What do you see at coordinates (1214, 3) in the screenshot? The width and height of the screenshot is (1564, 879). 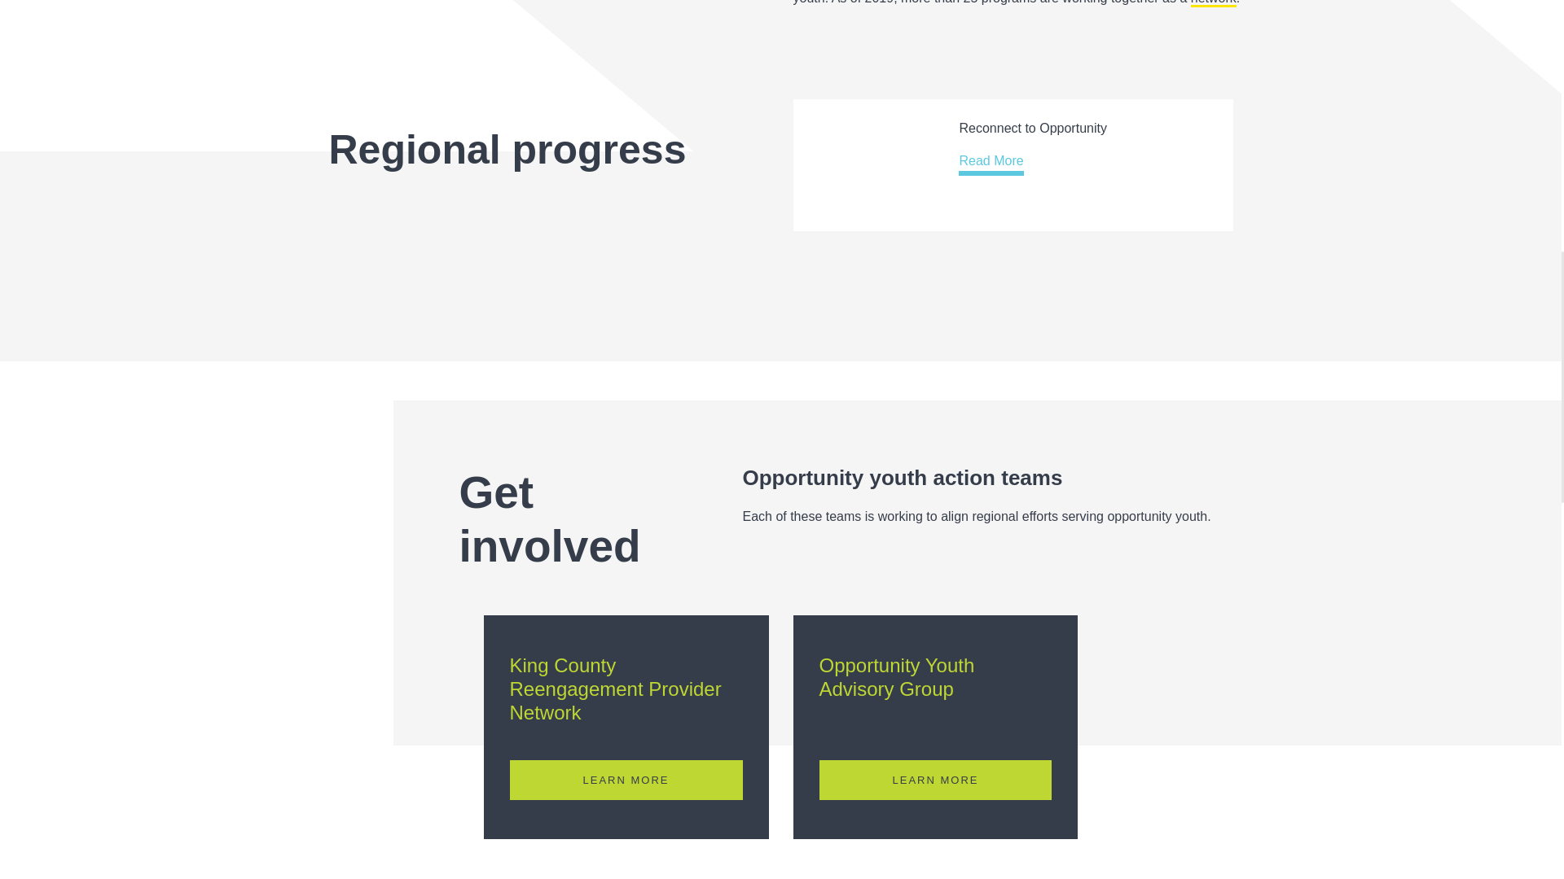 I see `network` at bounding box center [1214, 3].